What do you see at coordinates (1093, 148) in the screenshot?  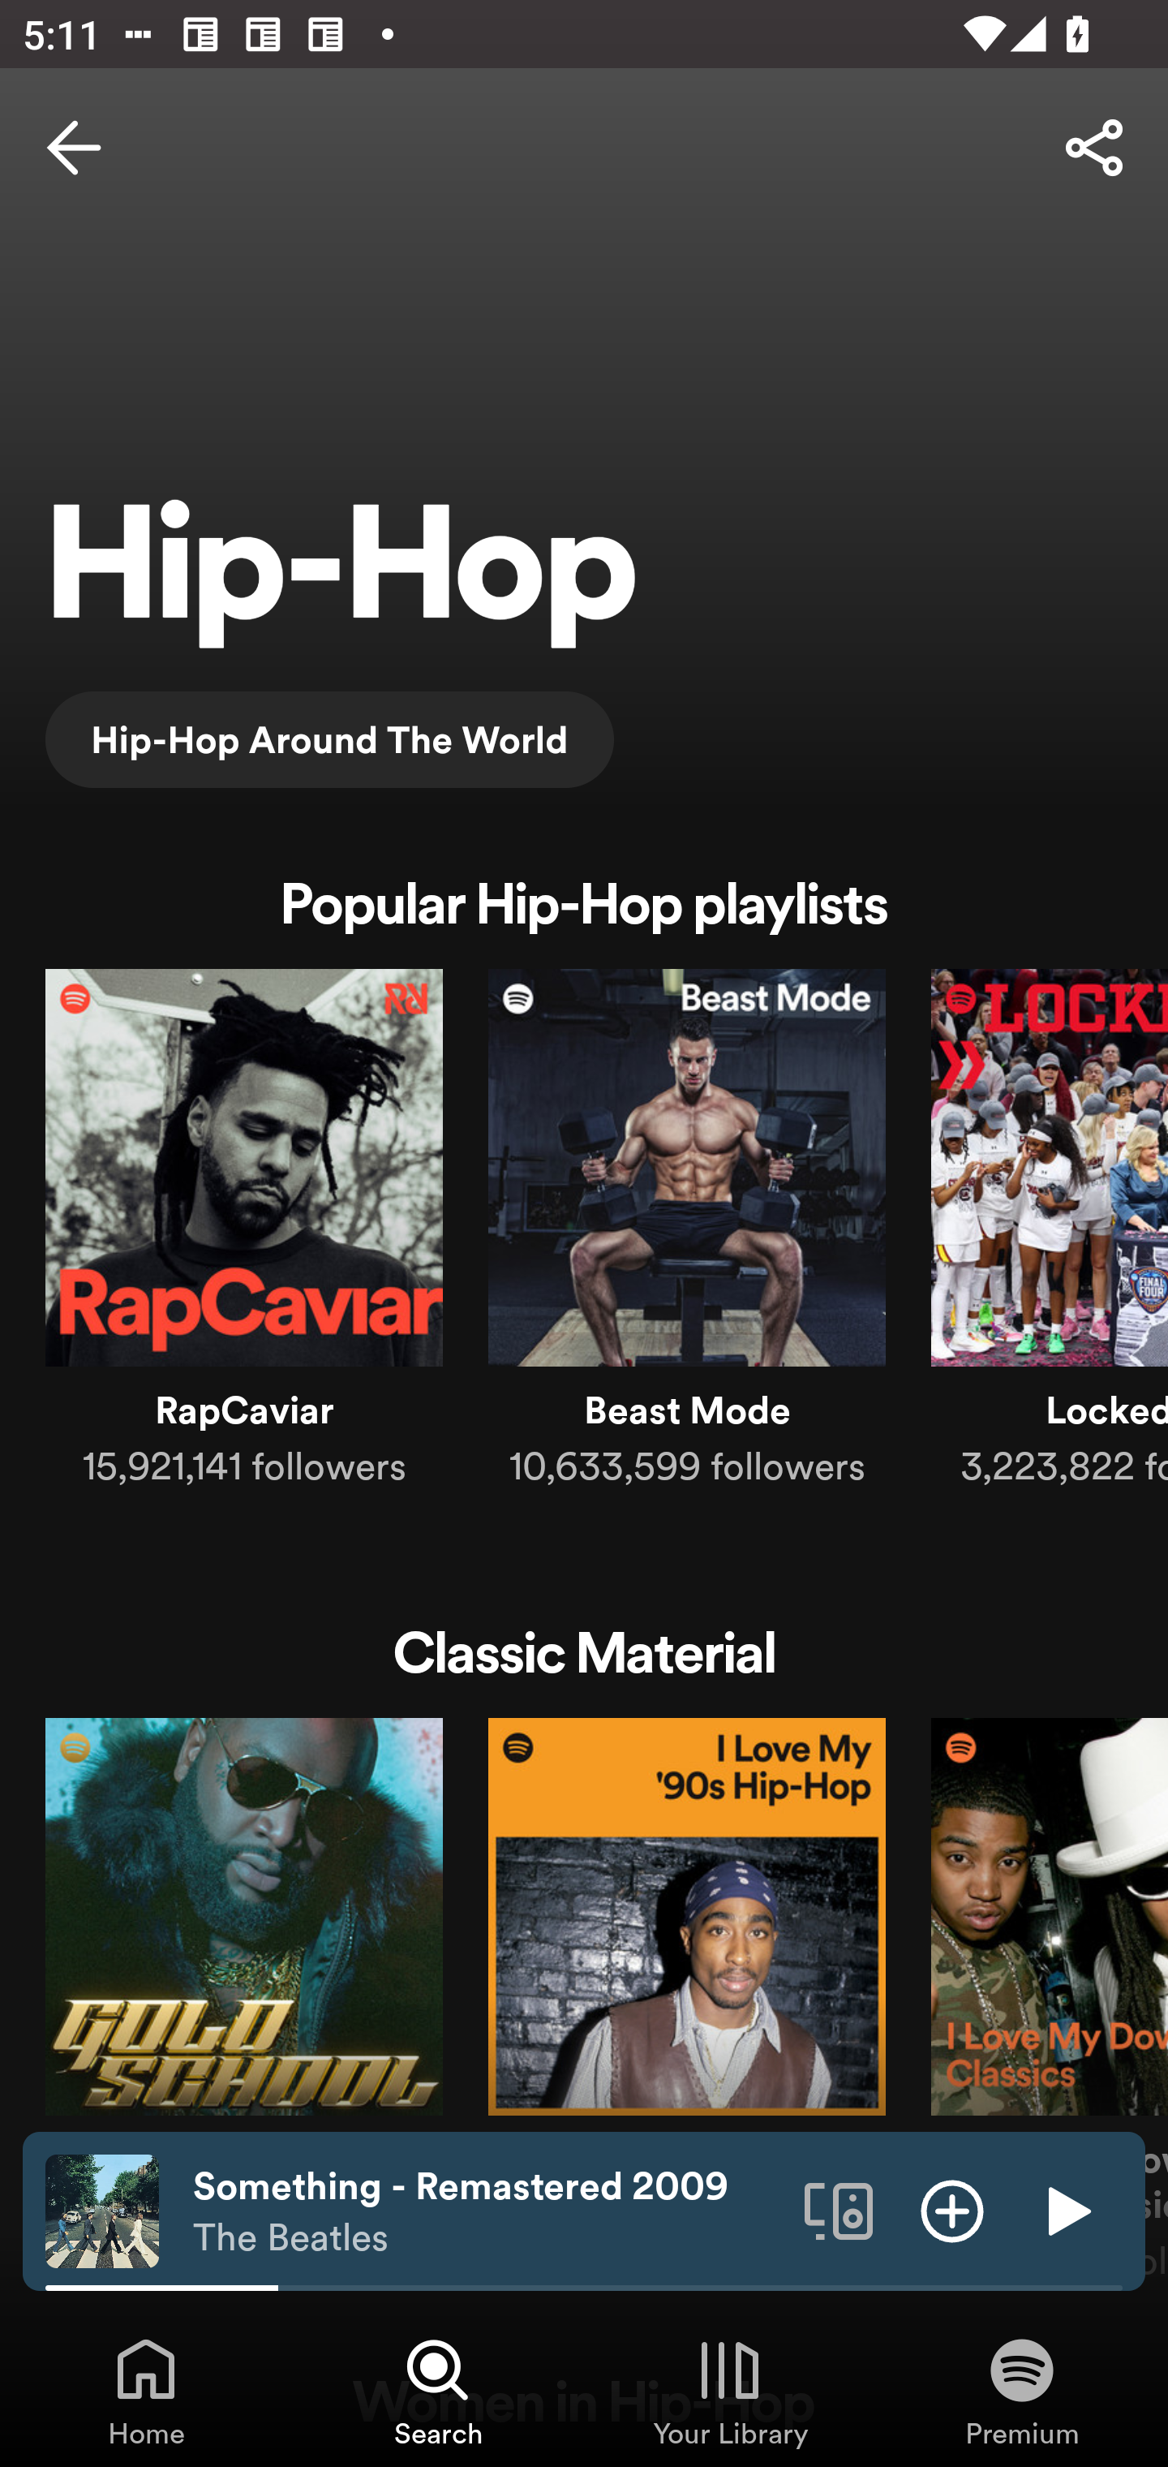 I see `Share Menu` at bounding box center [1093, 148].